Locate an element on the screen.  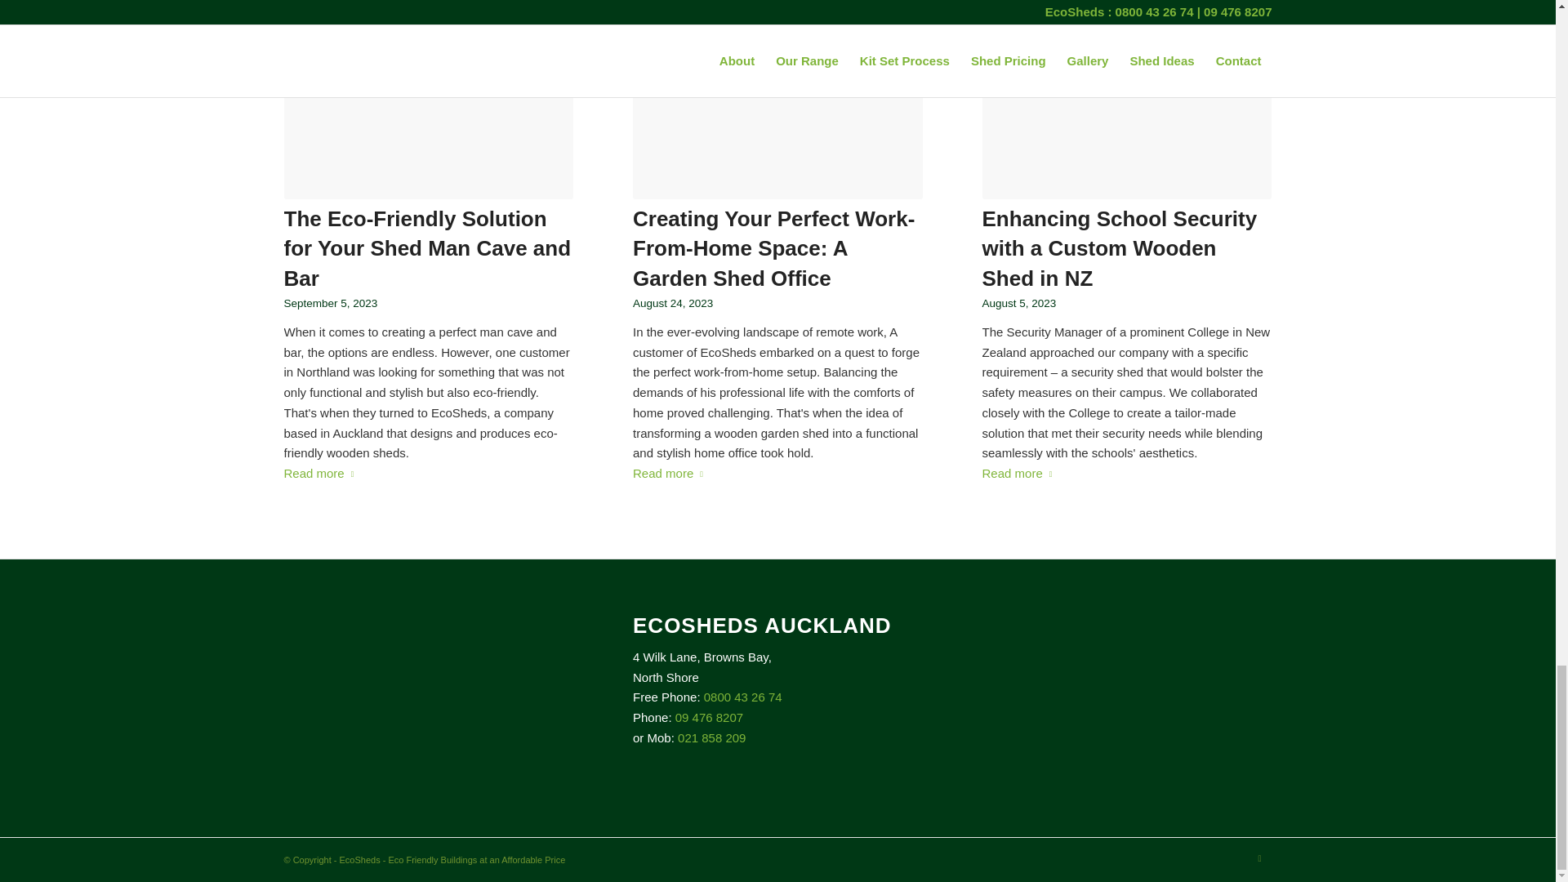
Enhancing School Security with a Custom Wooden Shed in NZ is located at coordinates (1120, 248).